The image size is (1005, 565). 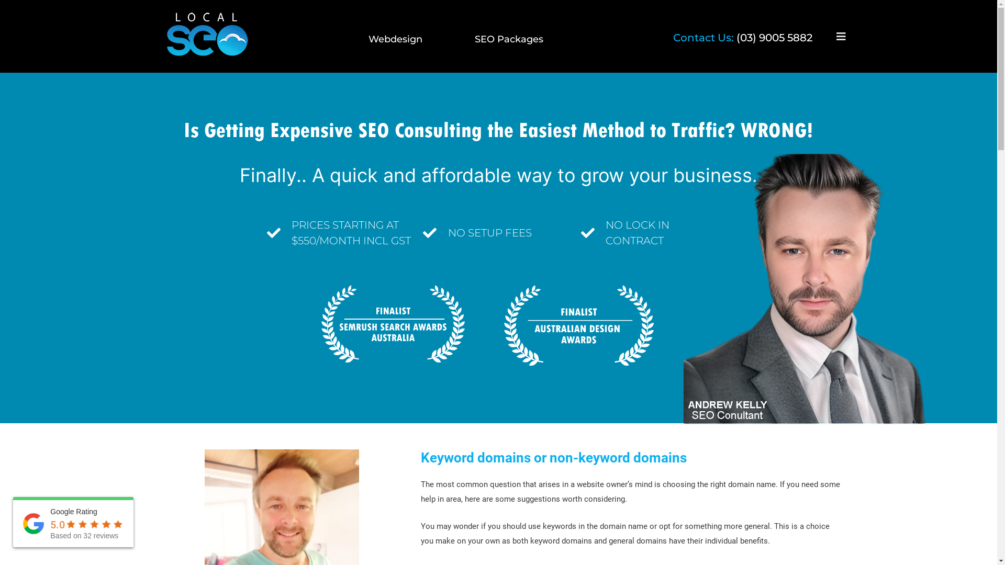 I want to click on Webdesign, so click(x=396, y=39).